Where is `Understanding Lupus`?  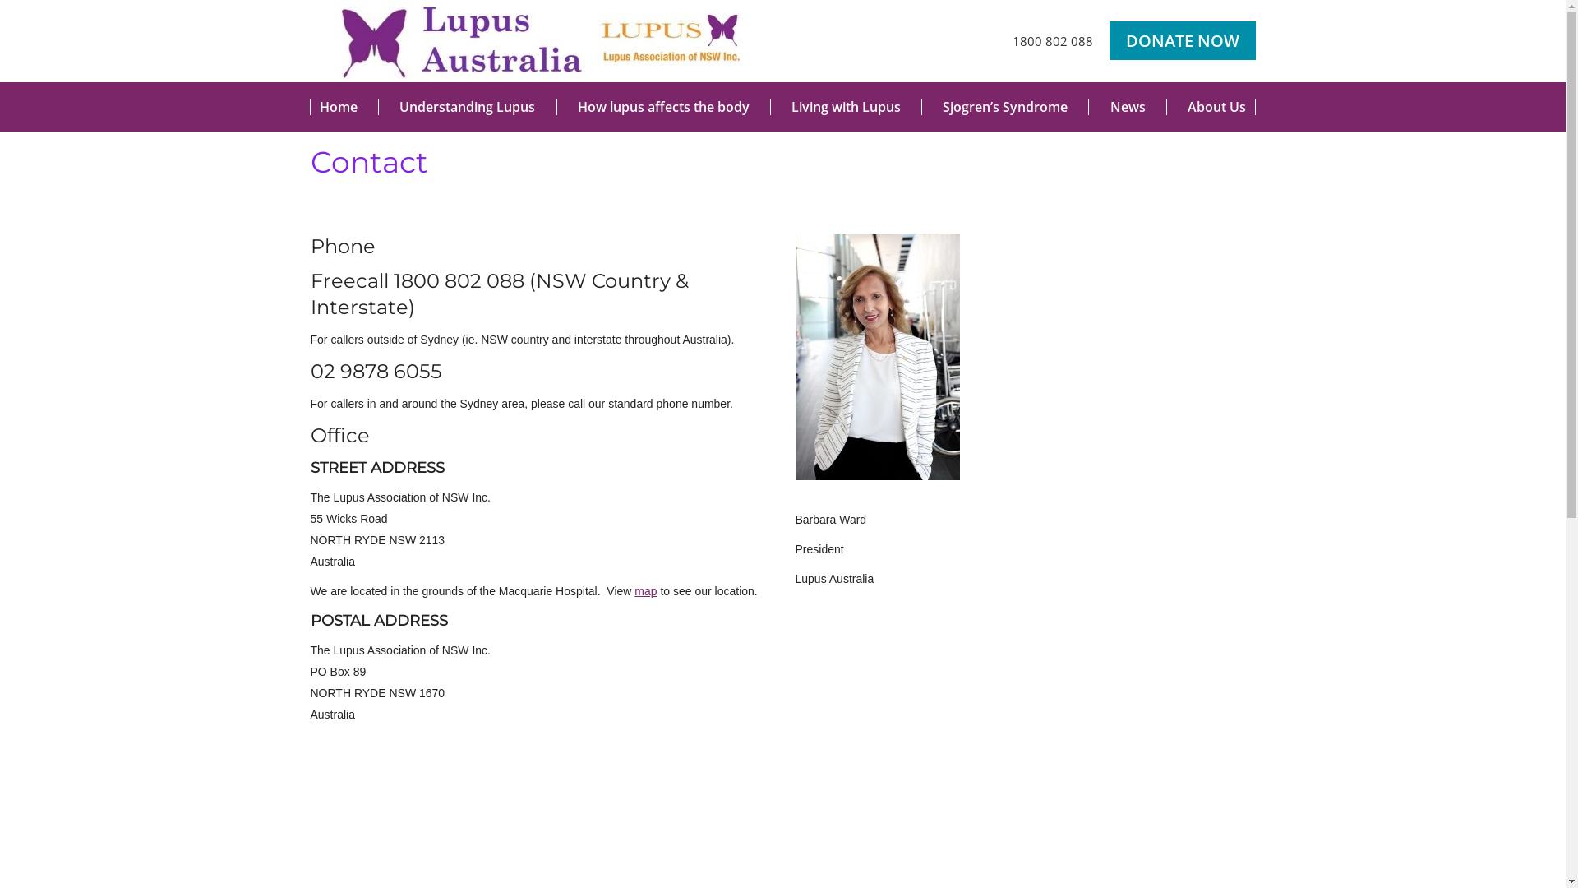
Understanding Lupus is located at coordinates (468, 107).